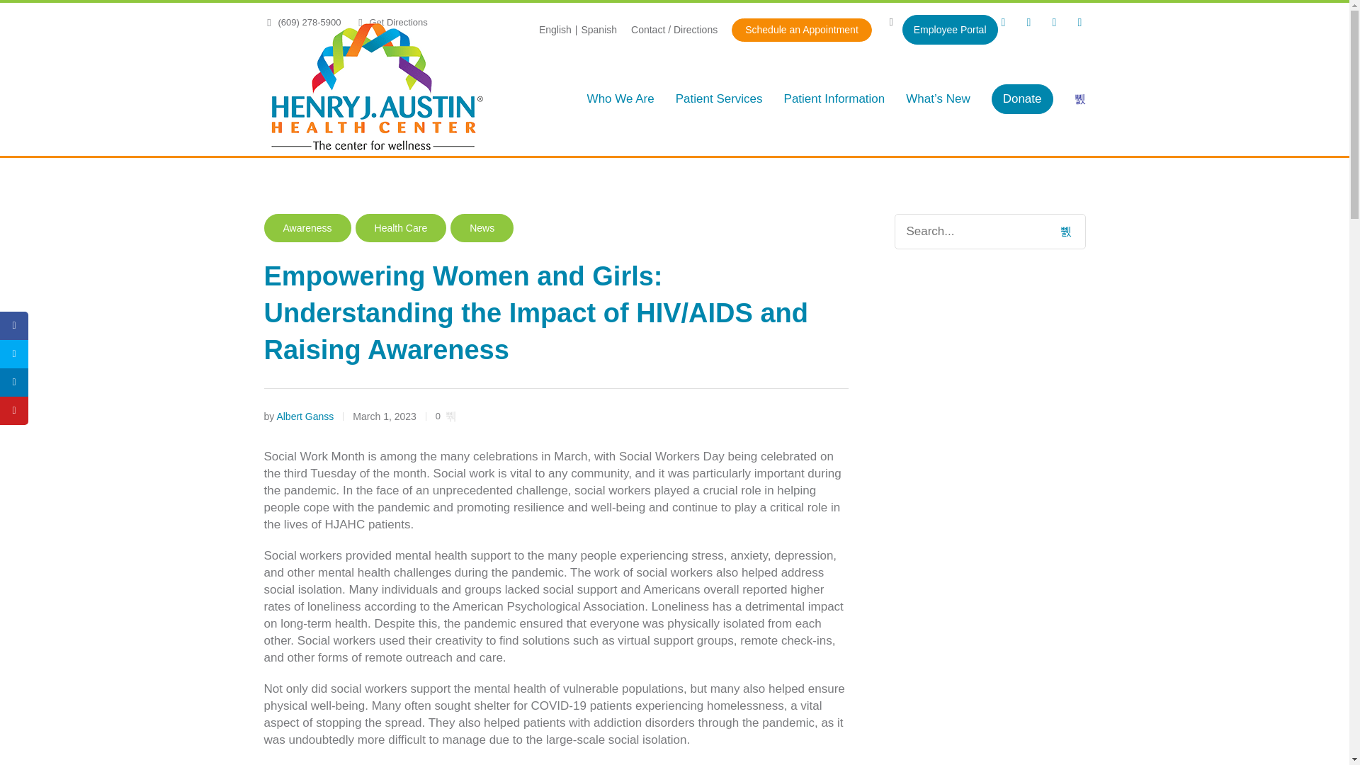 Image resolution: width=1360 pixels, height=765 pixels. I want to click on Get Directions, so click(391, 21).